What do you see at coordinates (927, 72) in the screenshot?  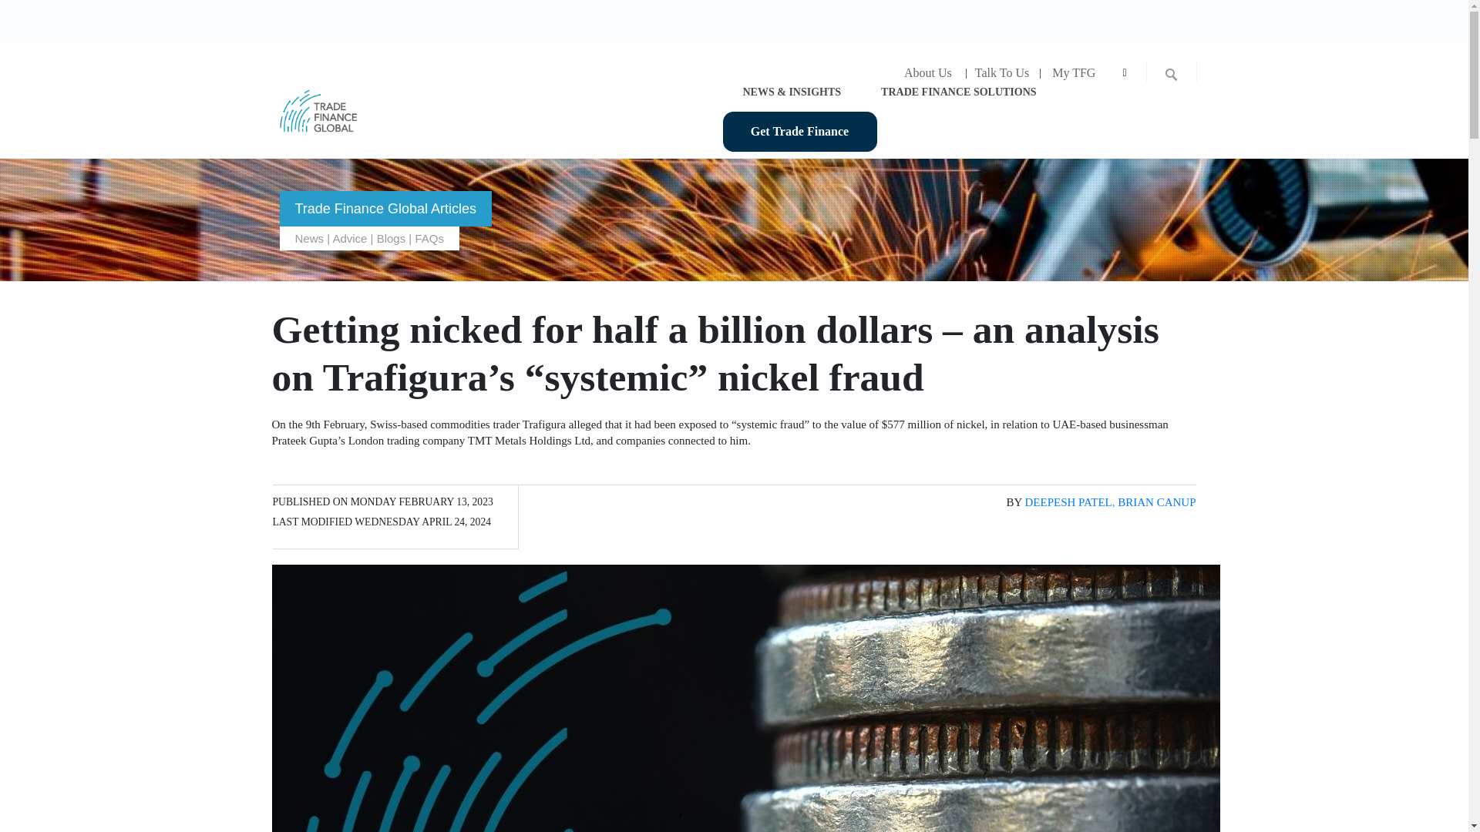 I see `About Us` at bounding box center [927, 72].